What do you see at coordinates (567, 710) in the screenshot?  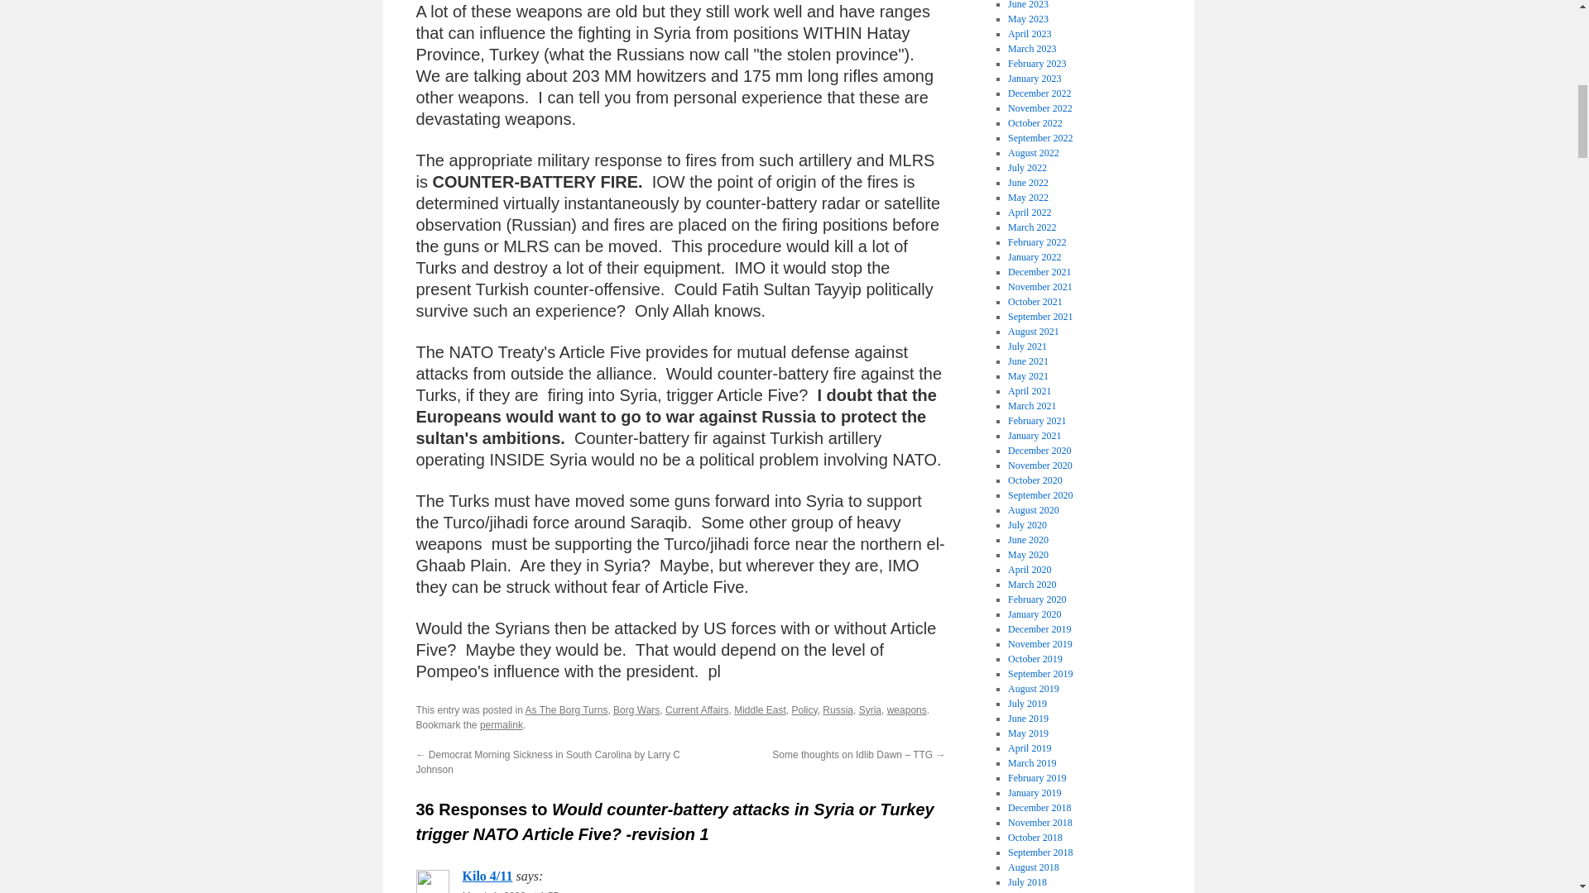 I see `As The Borg Turns` at bounding box center [567, 710].